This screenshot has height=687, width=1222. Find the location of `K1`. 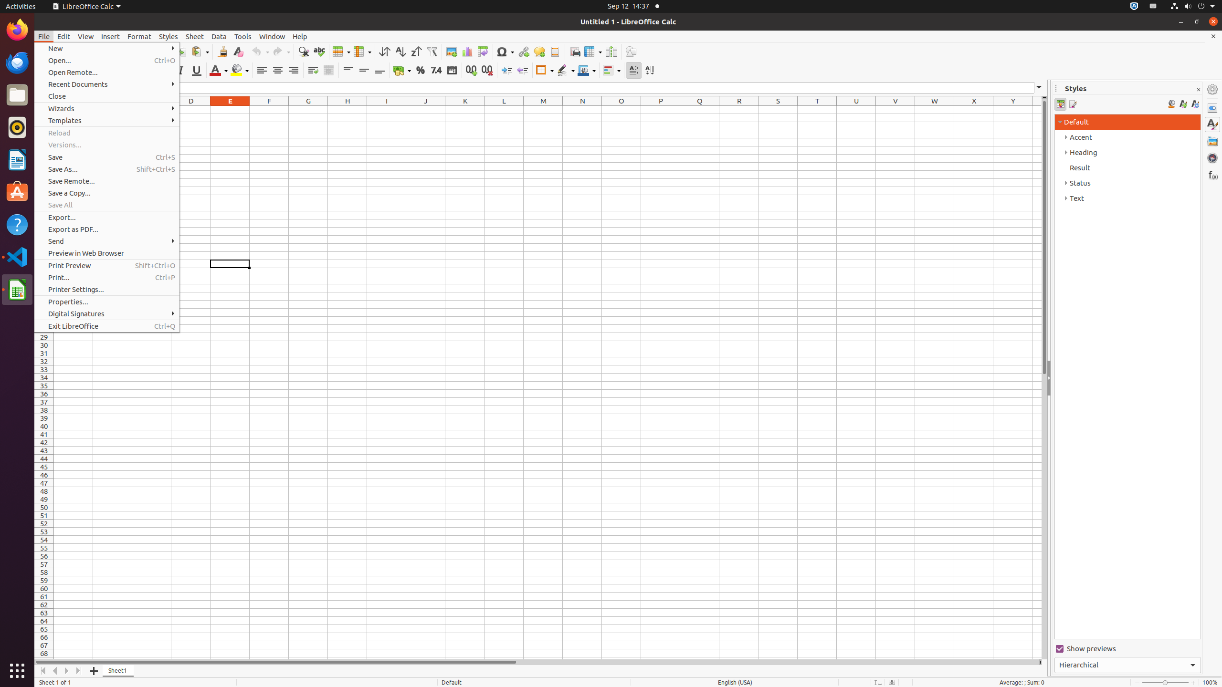

K1 is located at coordinates (465, 110).